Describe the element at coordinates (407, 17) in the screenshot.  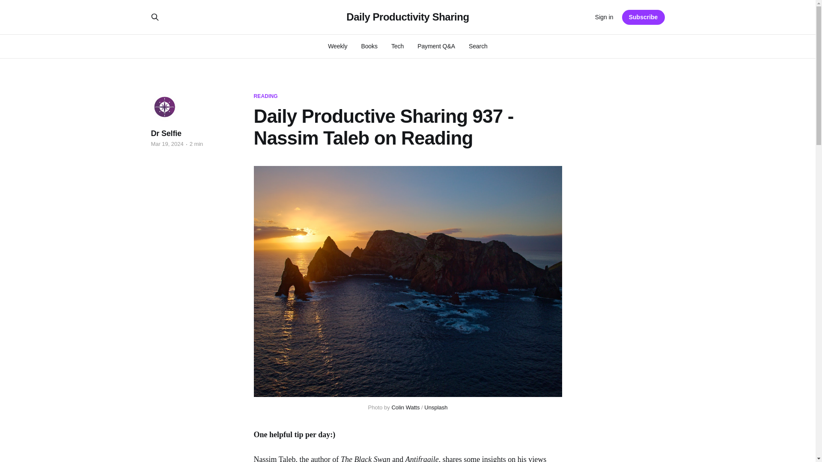
I see `Daily Productivity Sharing` at that location.